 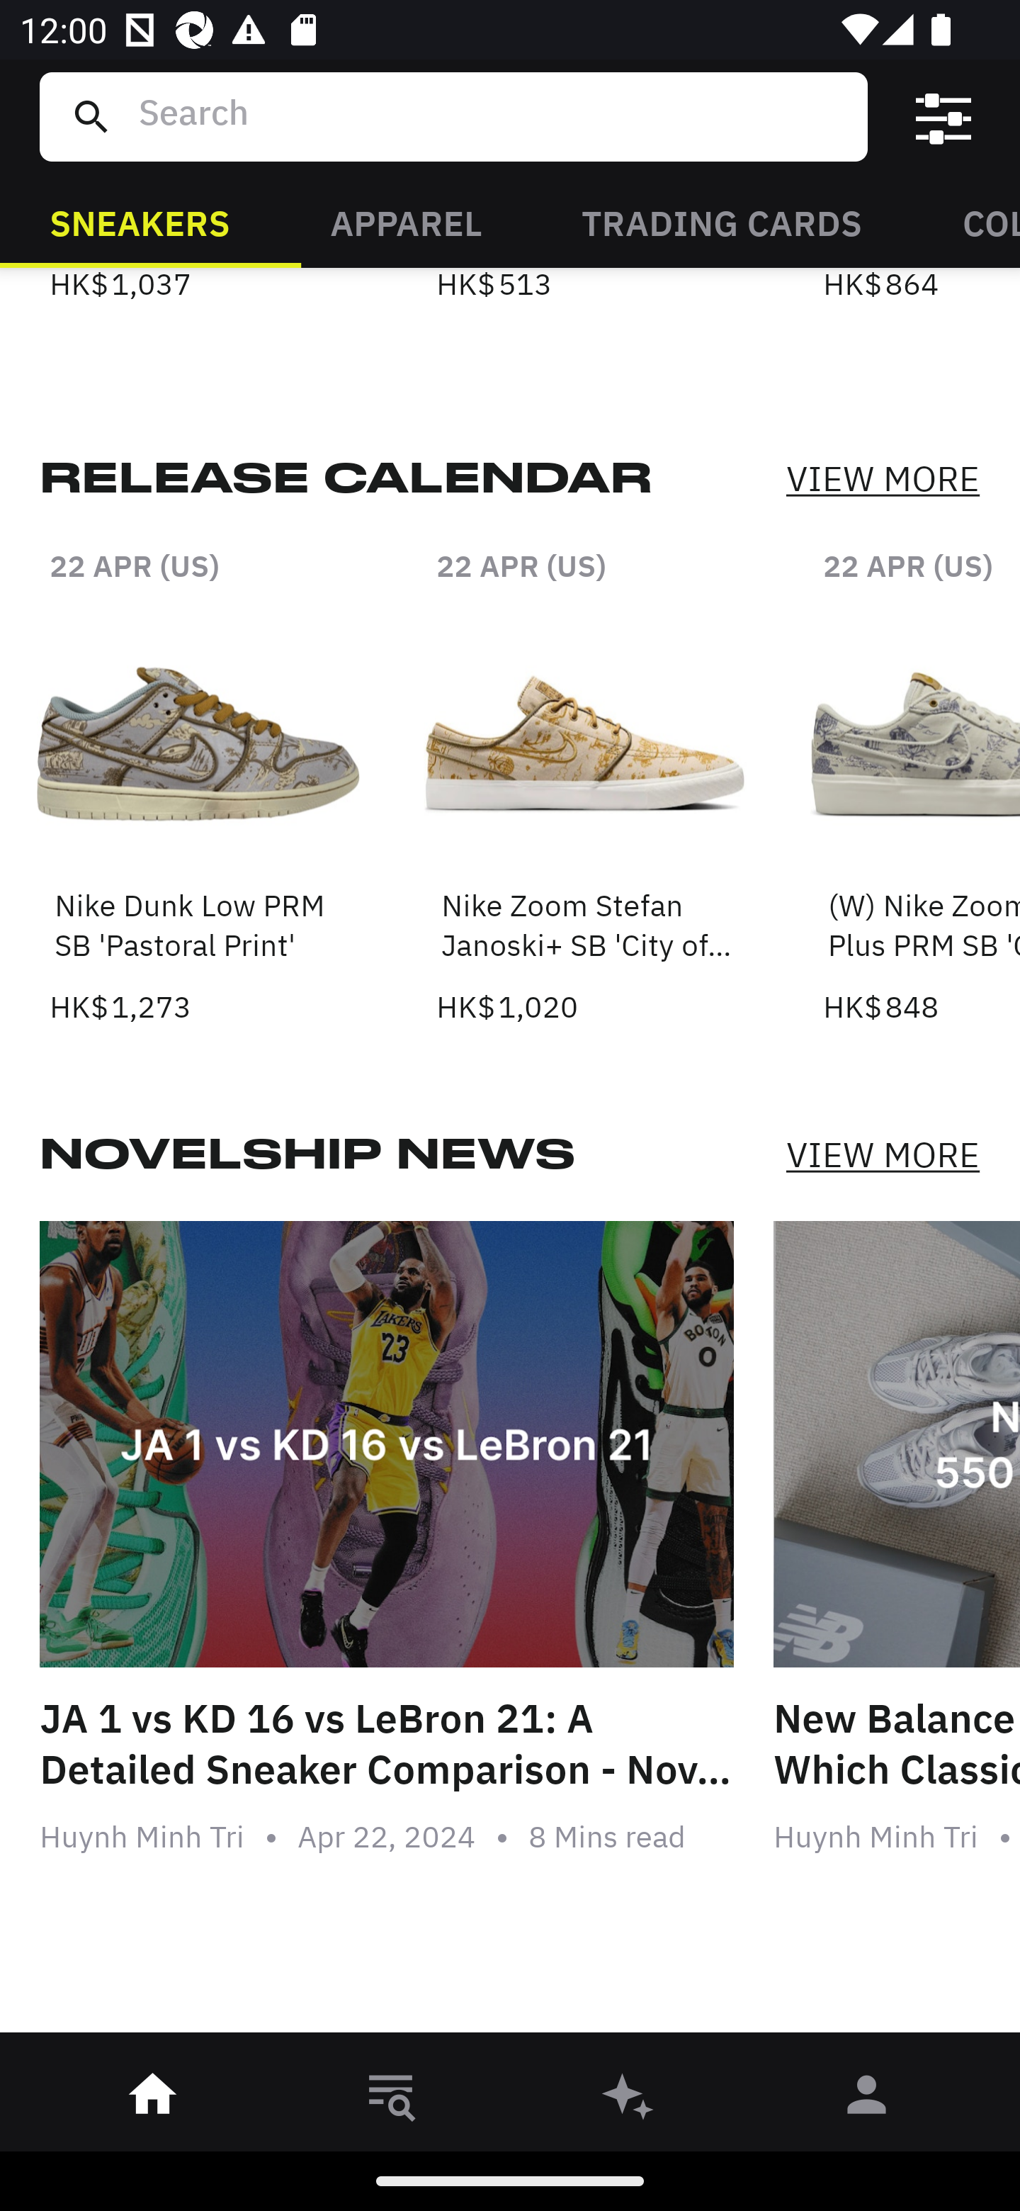 What do you see at coordinates (883, 478) in the screenshot?
I see `VIEW MORE` at bounding box center [883, 478].